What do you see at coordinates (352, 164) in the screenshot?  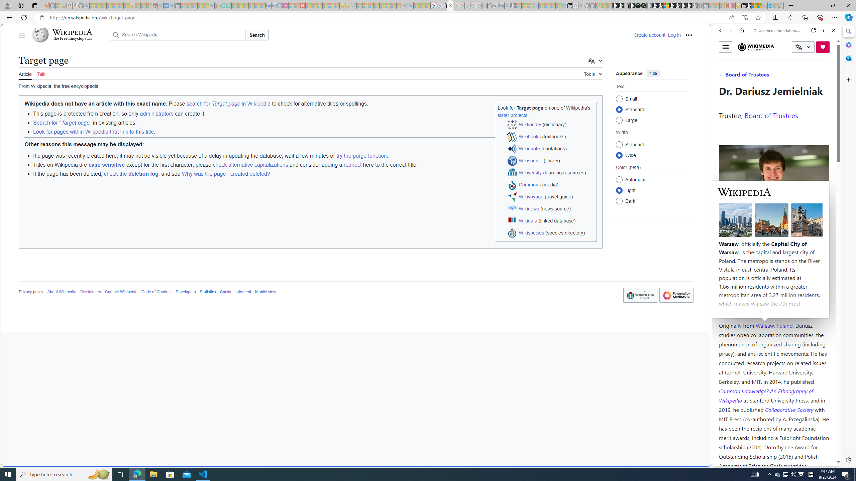 I see `redirect` at bounding box center [352, 164].